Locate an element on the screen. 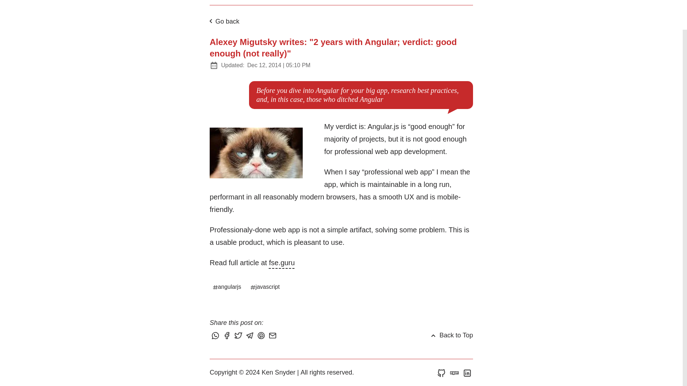 The height and width of the screenshot is (386, 687). Ken Snyder on GitHub is located at coordinates (441, 372).